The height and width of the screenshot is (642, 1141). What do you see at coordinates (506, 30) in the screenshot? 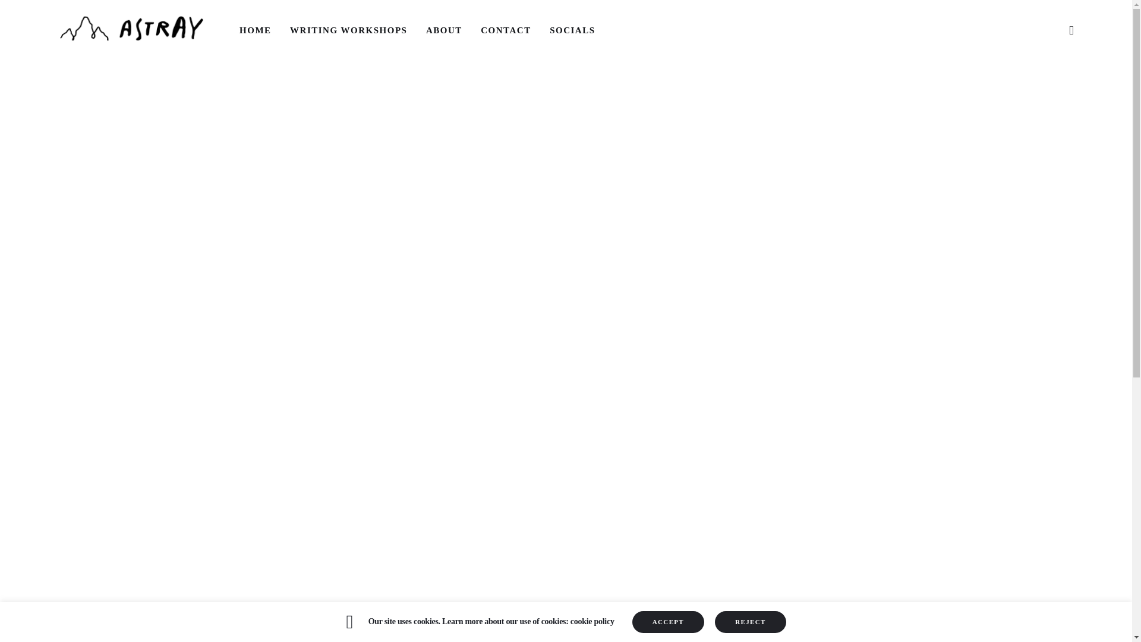
I see `CONTACT` at bounding box center [506, 30].